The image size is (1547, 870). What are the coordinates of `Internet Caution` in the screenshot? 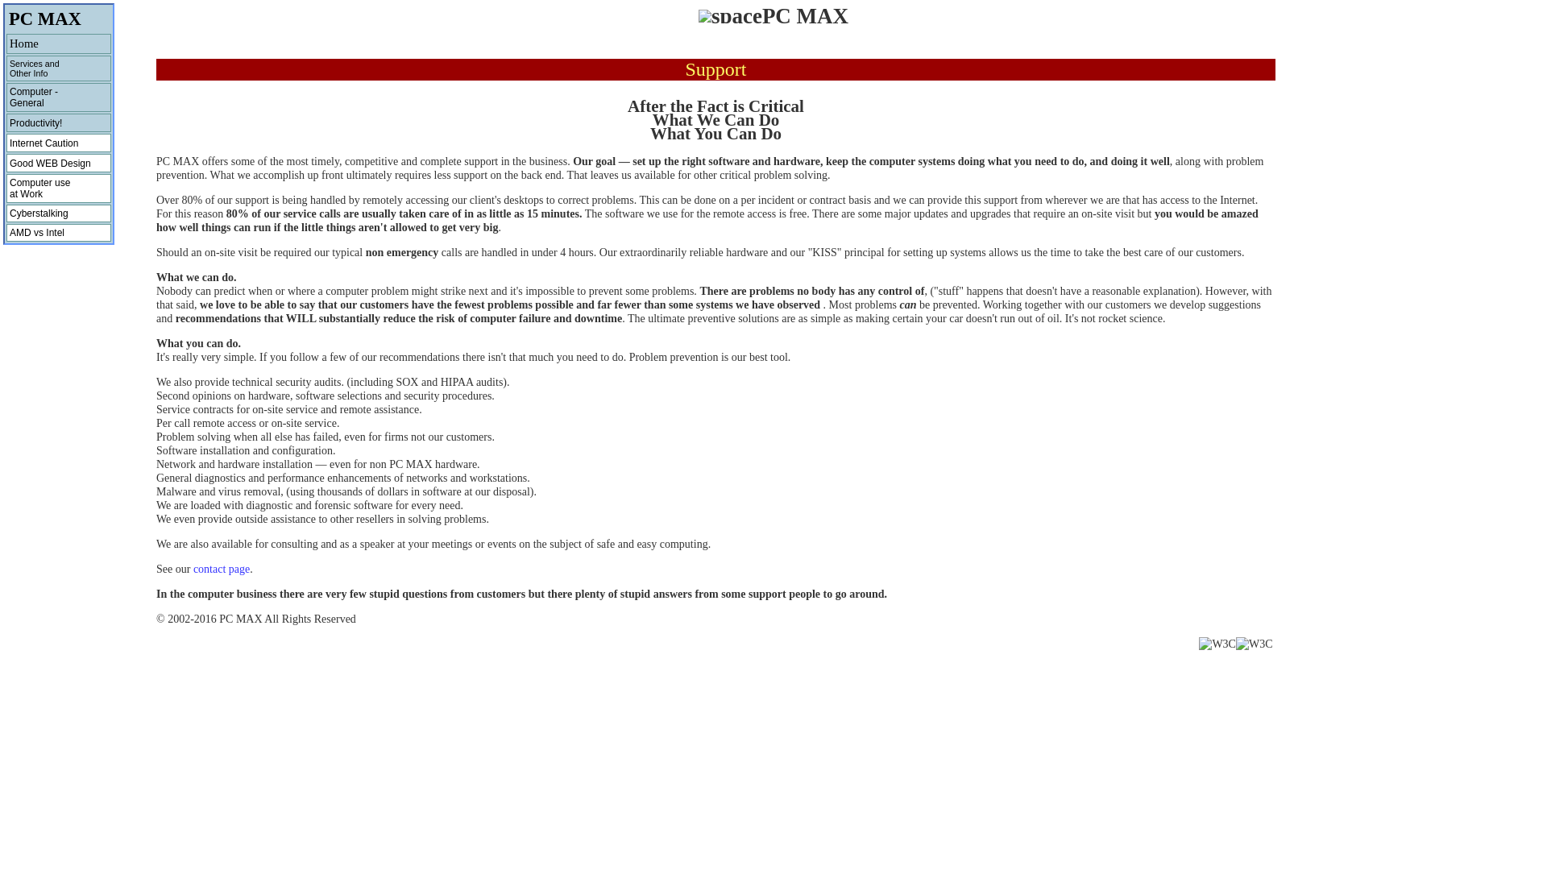 It's located at (58, 97).